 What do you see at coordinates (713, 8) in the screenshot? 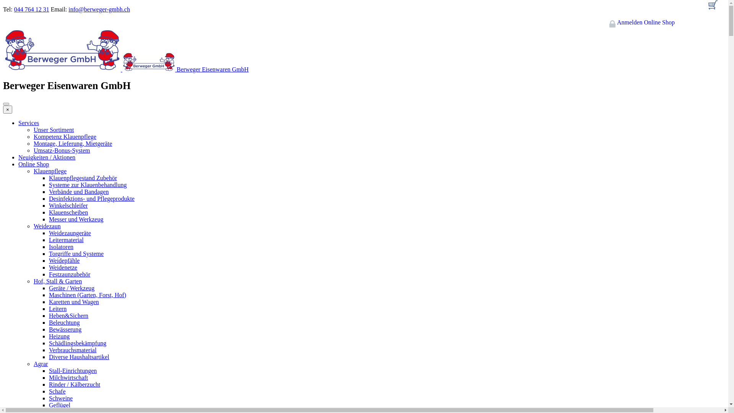
I see ` ` at bounding box center [713, 8].